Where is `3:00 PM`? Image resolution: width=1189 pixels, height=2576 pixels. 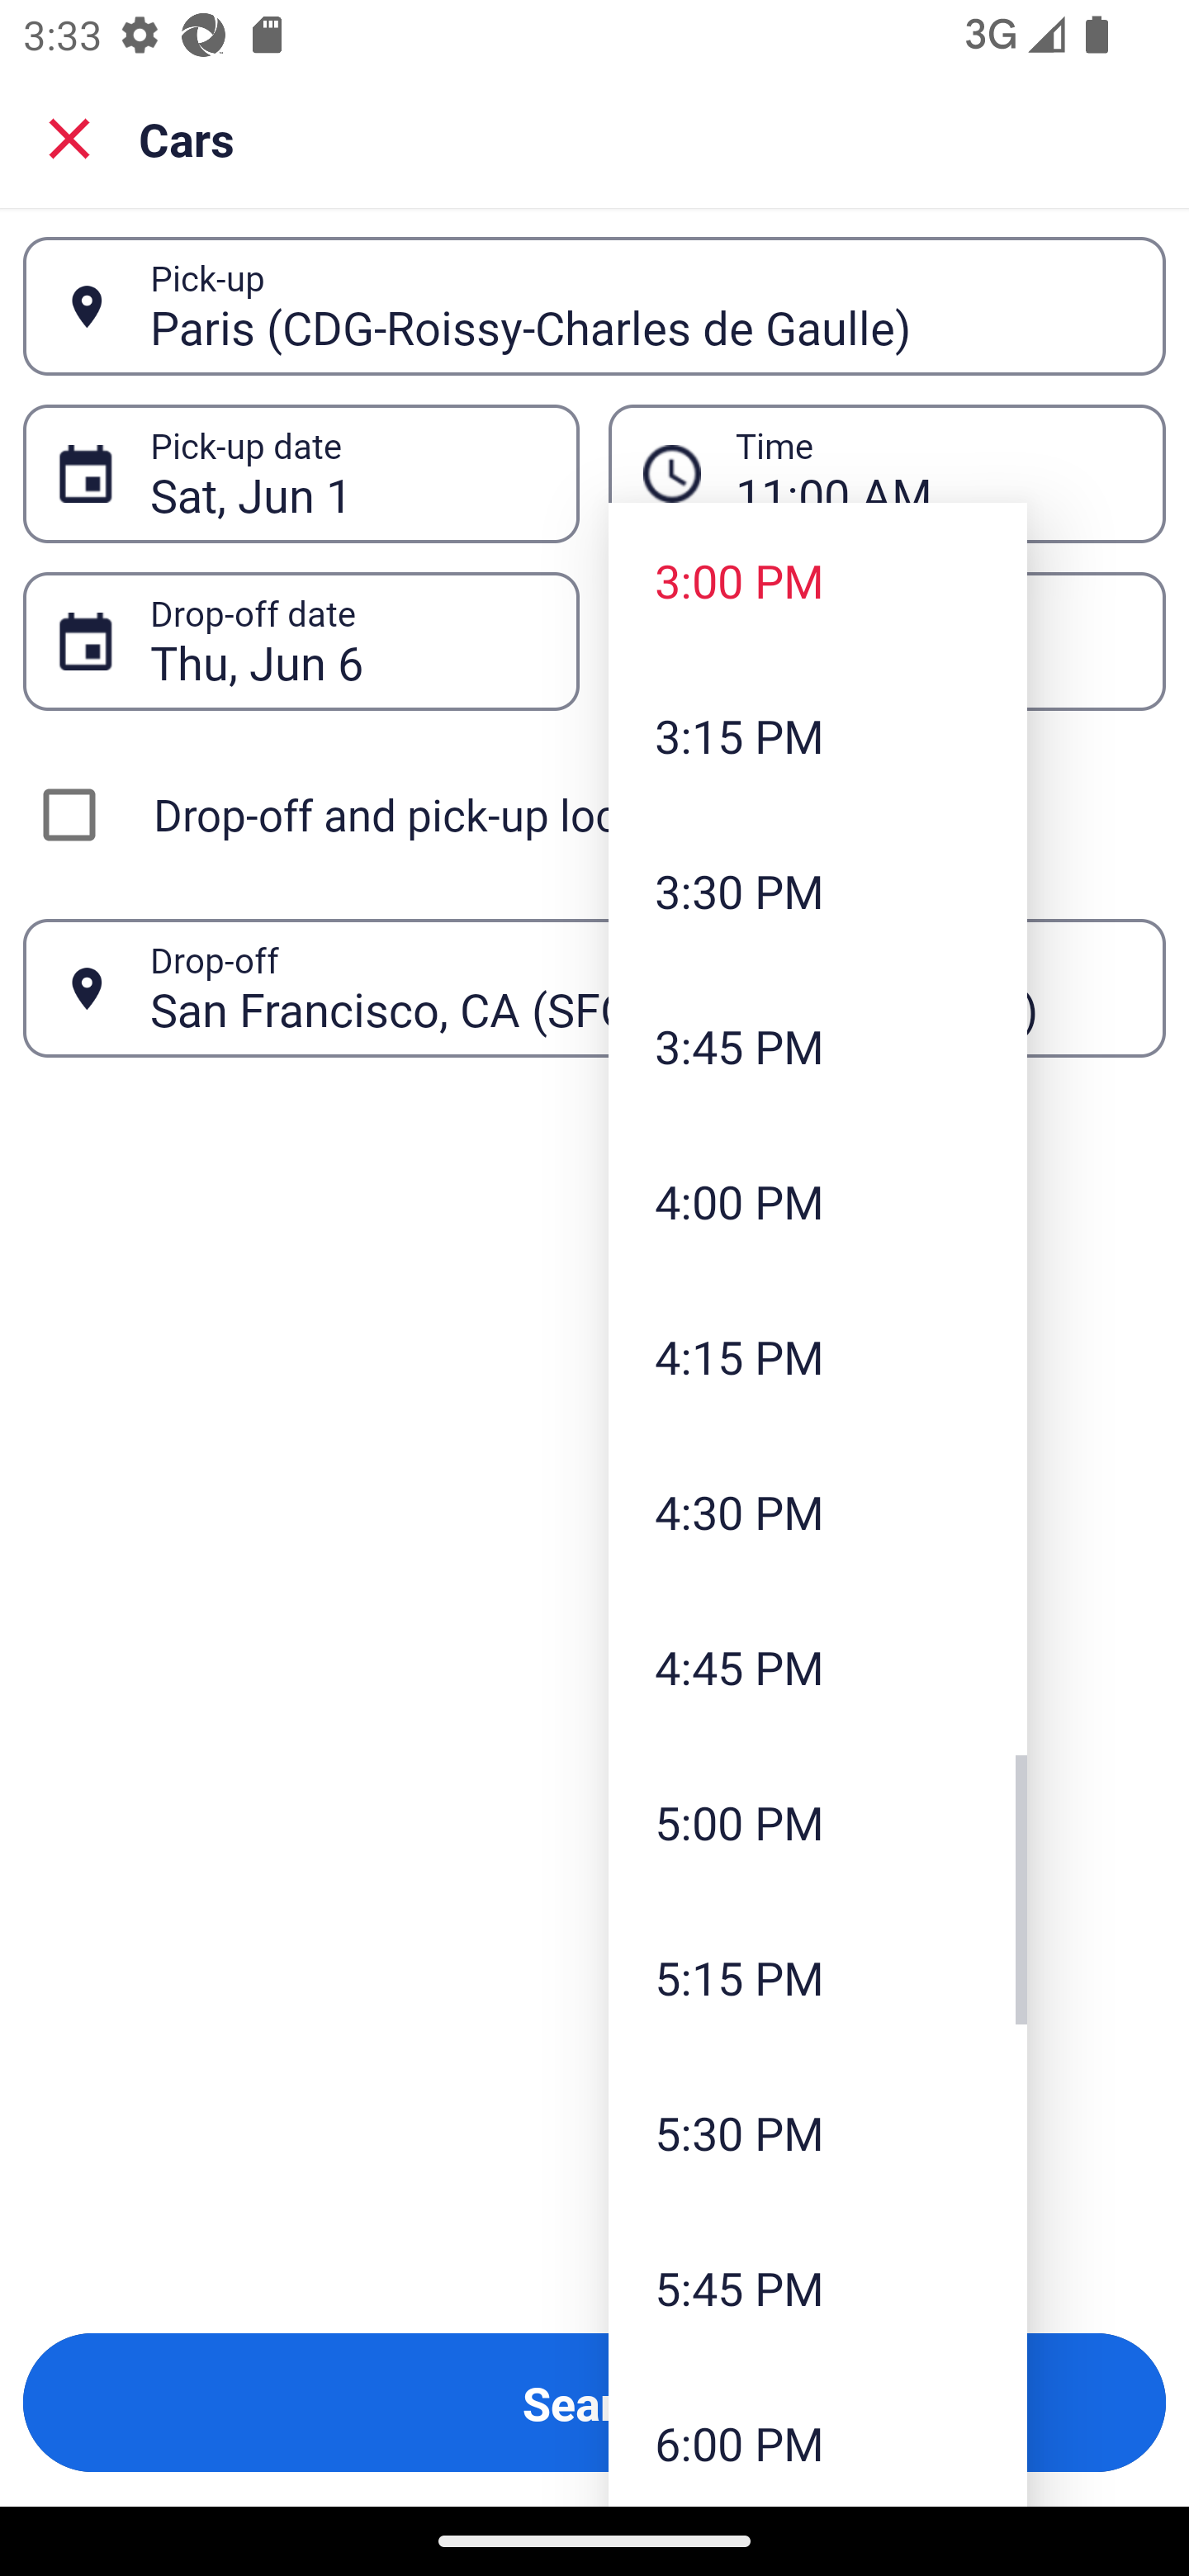
3:00 PM is located at coordinates (817, 580).